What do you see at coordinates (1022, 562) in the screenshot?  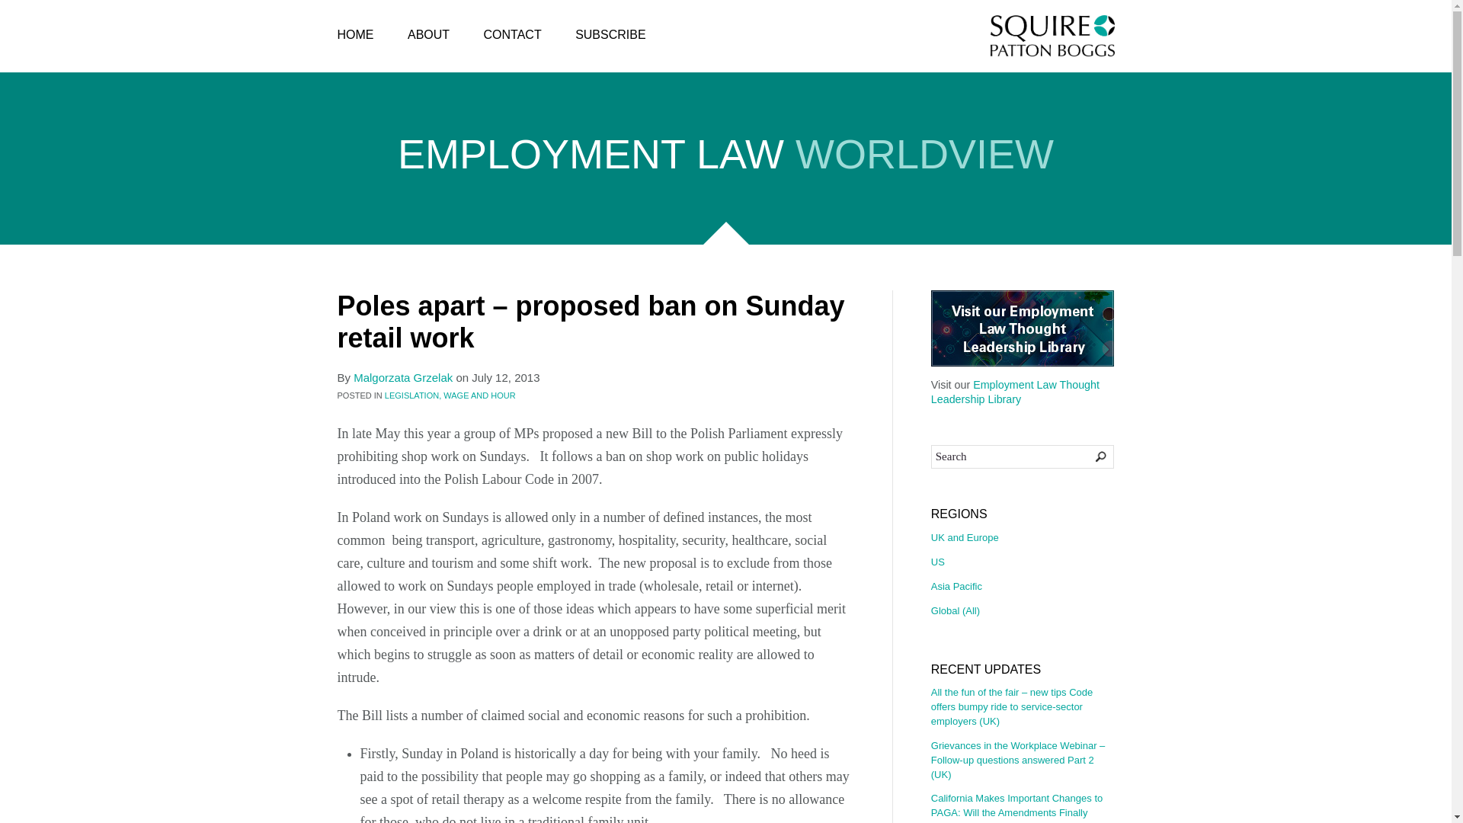 I see `US` at bounding box center [1022, 562].